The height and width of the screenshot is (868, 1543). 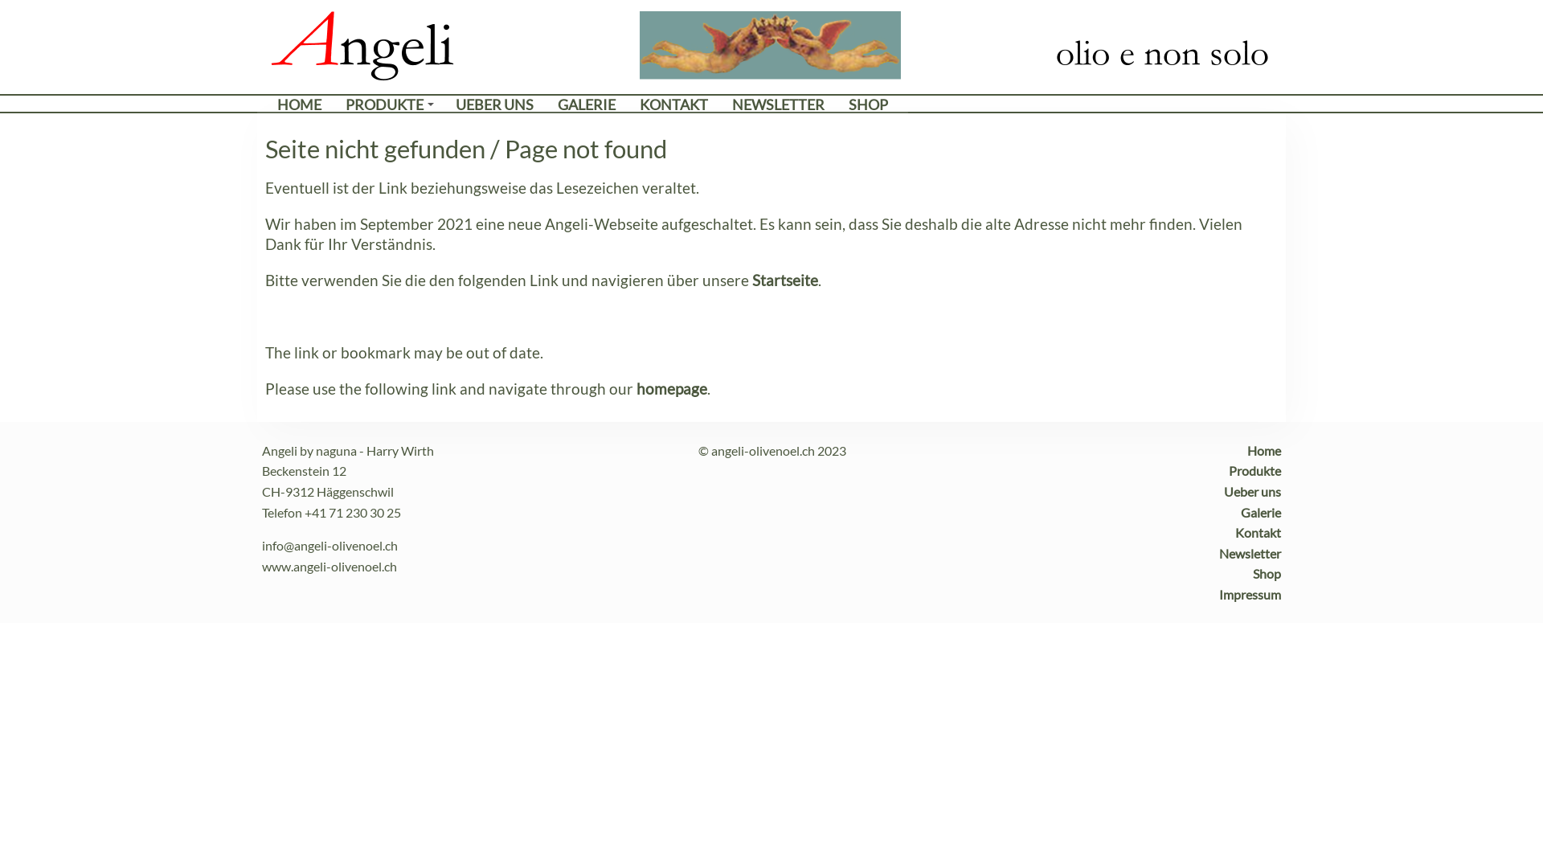 What do you see at coordinates (1250, 595) in the screenshot?
I see `Impressum` at bounding box center [1250, 595].